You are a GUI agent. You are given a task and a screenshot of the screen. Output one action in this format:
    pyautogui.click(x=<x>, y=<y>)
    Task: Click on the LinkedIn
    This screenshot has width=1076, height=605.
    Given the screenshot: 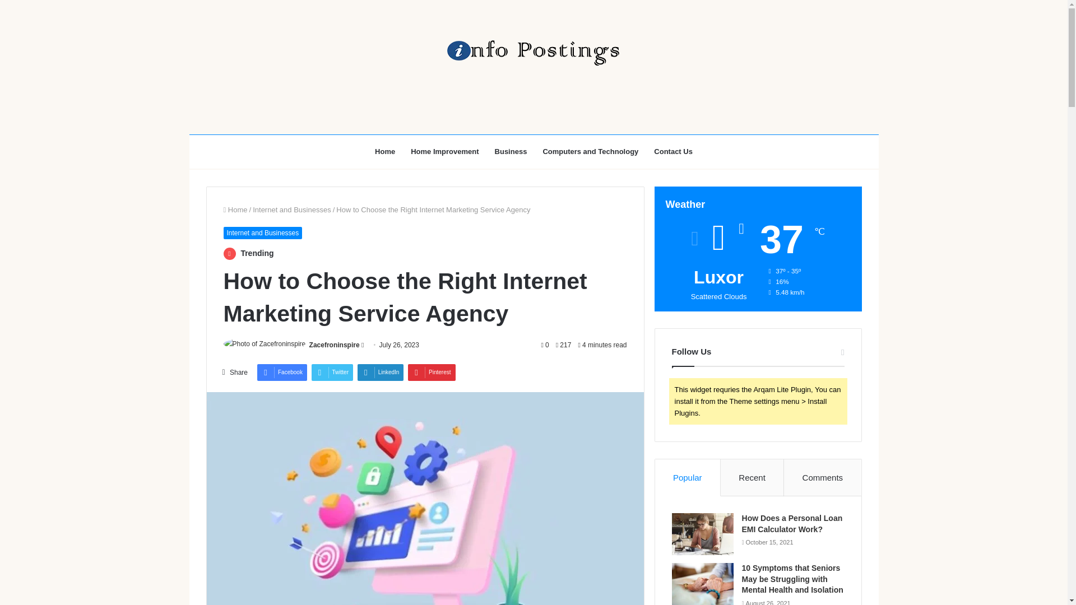 What is the action you would take?
    pyautogui.click(x=381, y=373)
    